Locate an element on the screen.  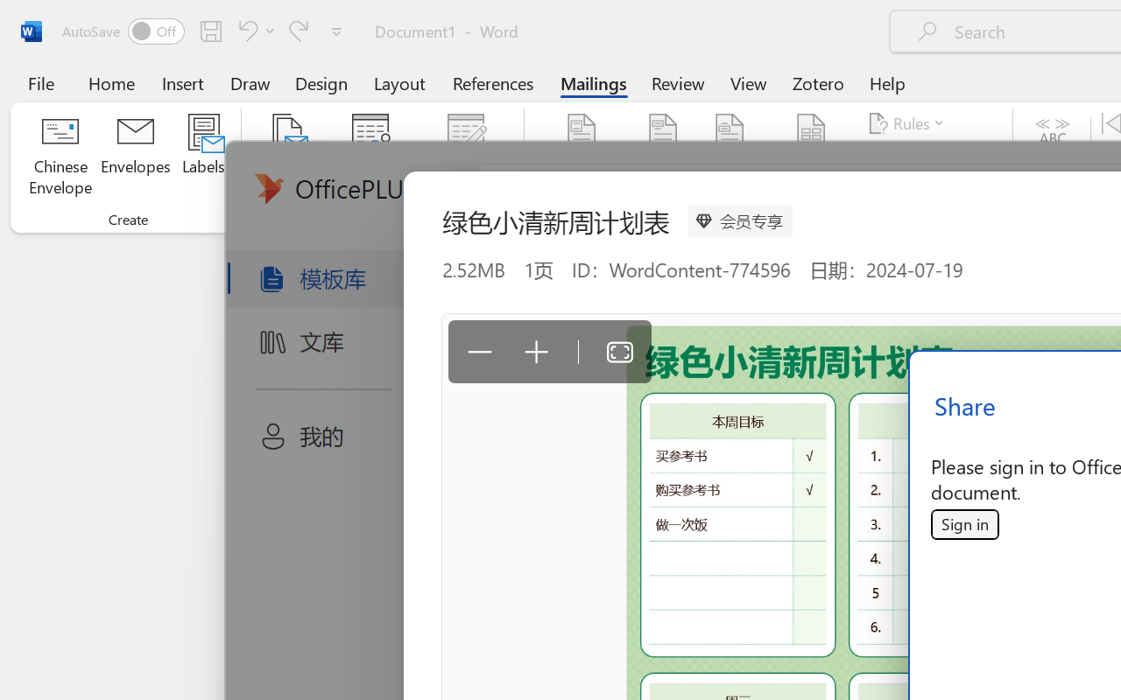
Preview Results is located at coordinates (1053, 157).